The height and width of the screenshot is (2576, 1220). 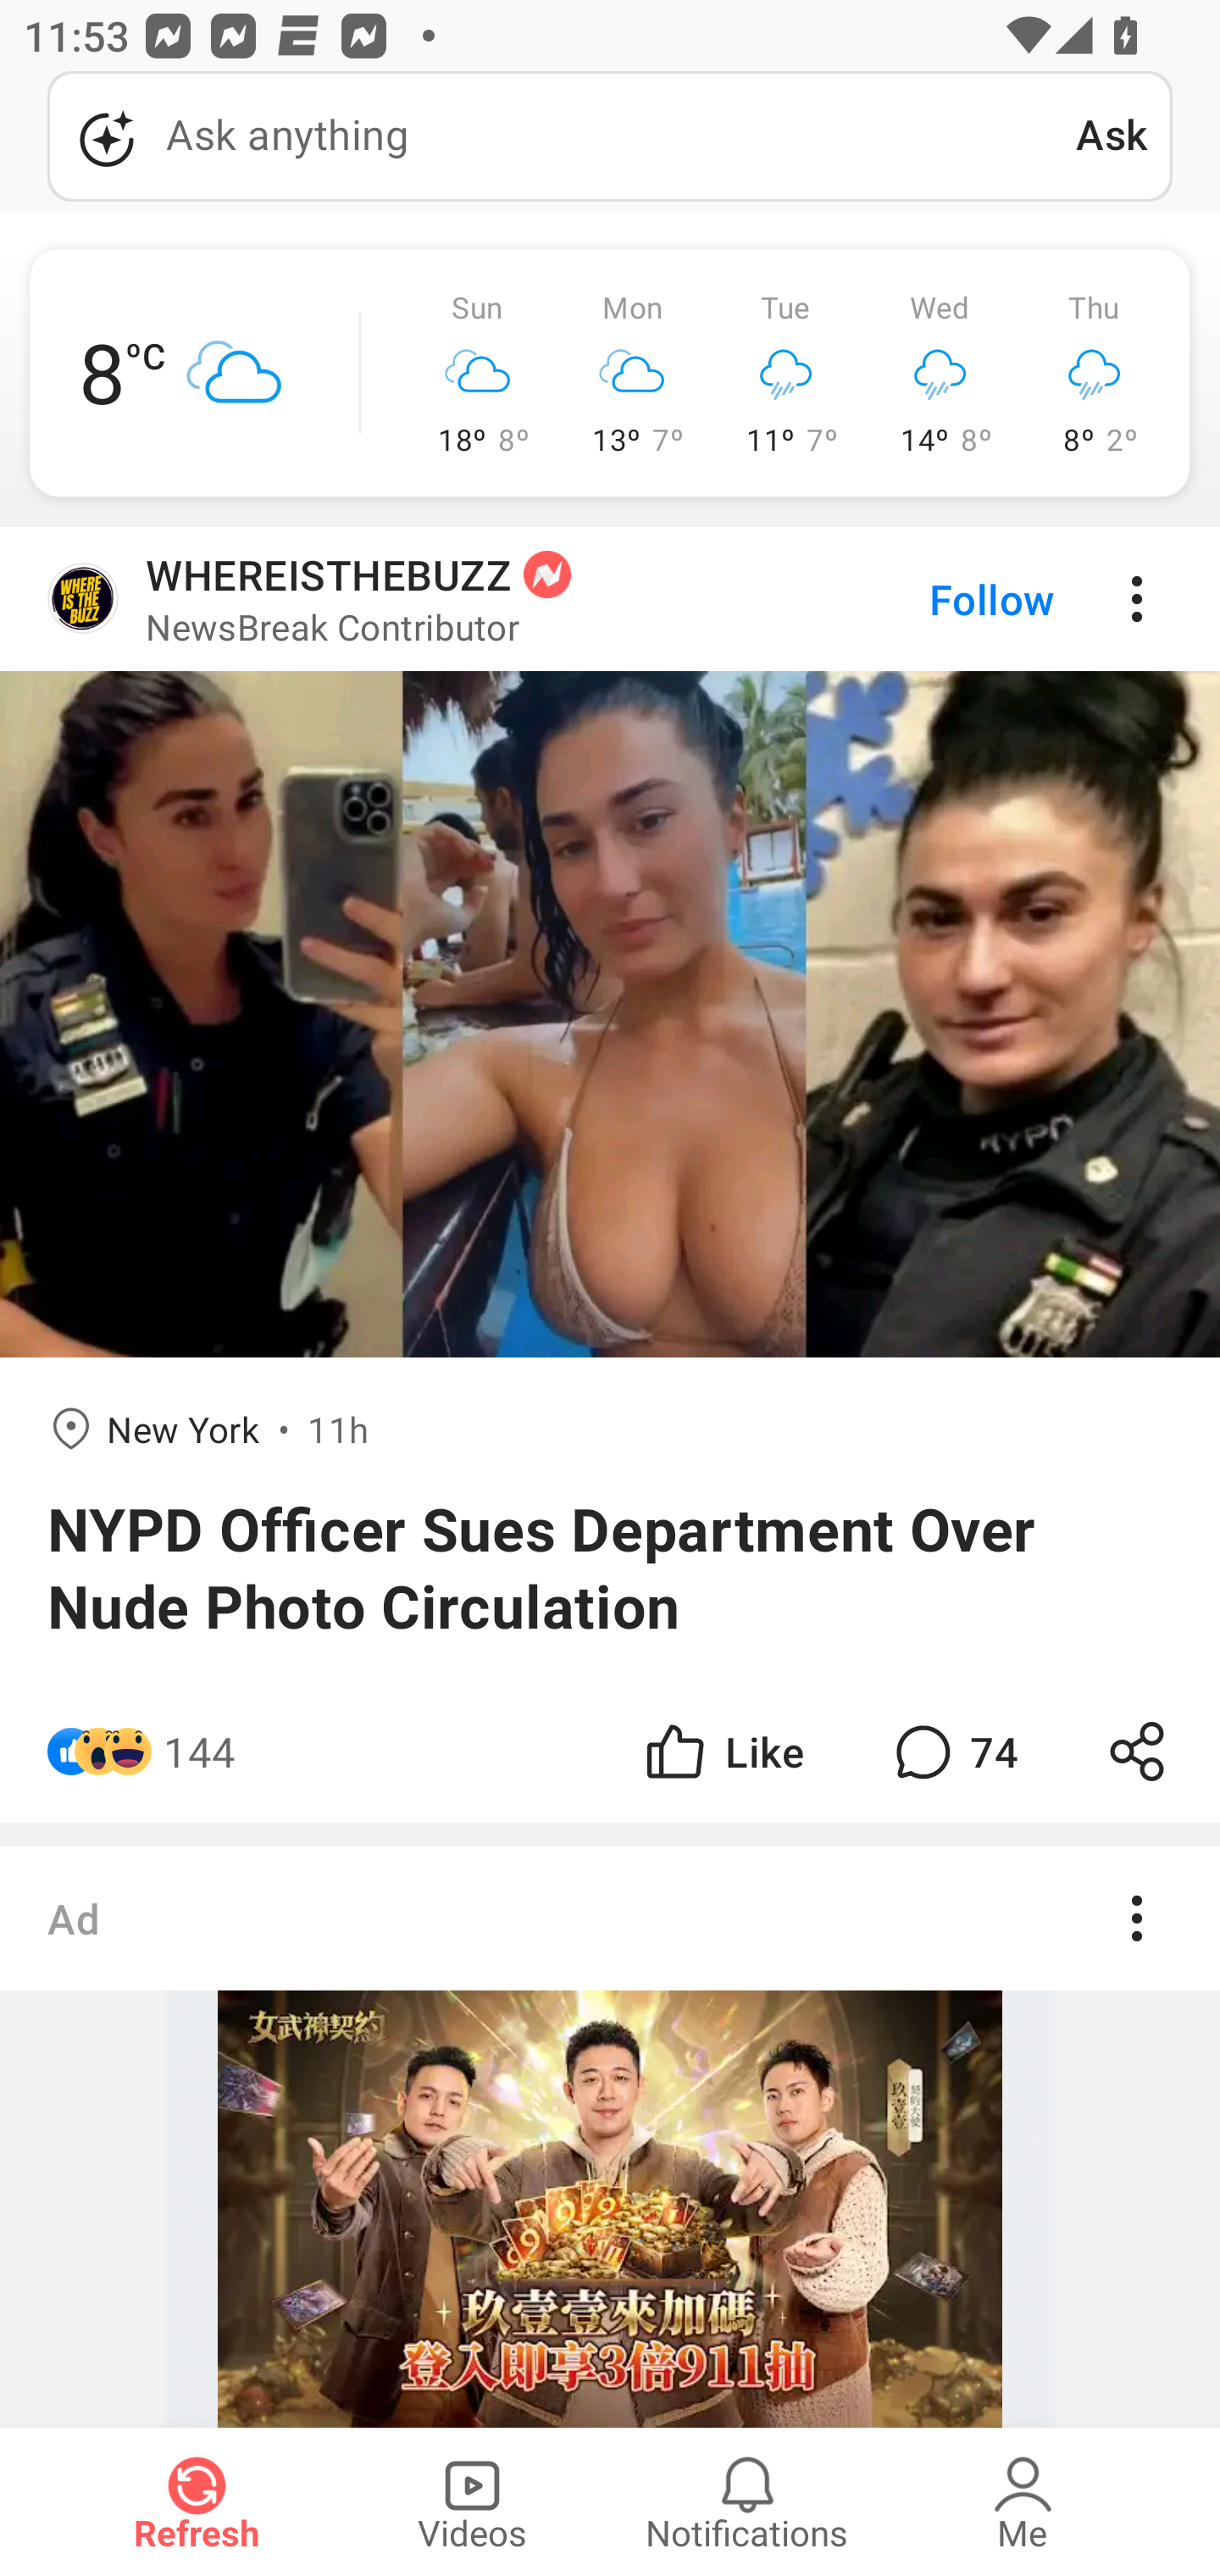 What do you see at coordinates (632, 373) in the screenshot?
I see `Mon 13º 7º` at bounding box center [632, 373].